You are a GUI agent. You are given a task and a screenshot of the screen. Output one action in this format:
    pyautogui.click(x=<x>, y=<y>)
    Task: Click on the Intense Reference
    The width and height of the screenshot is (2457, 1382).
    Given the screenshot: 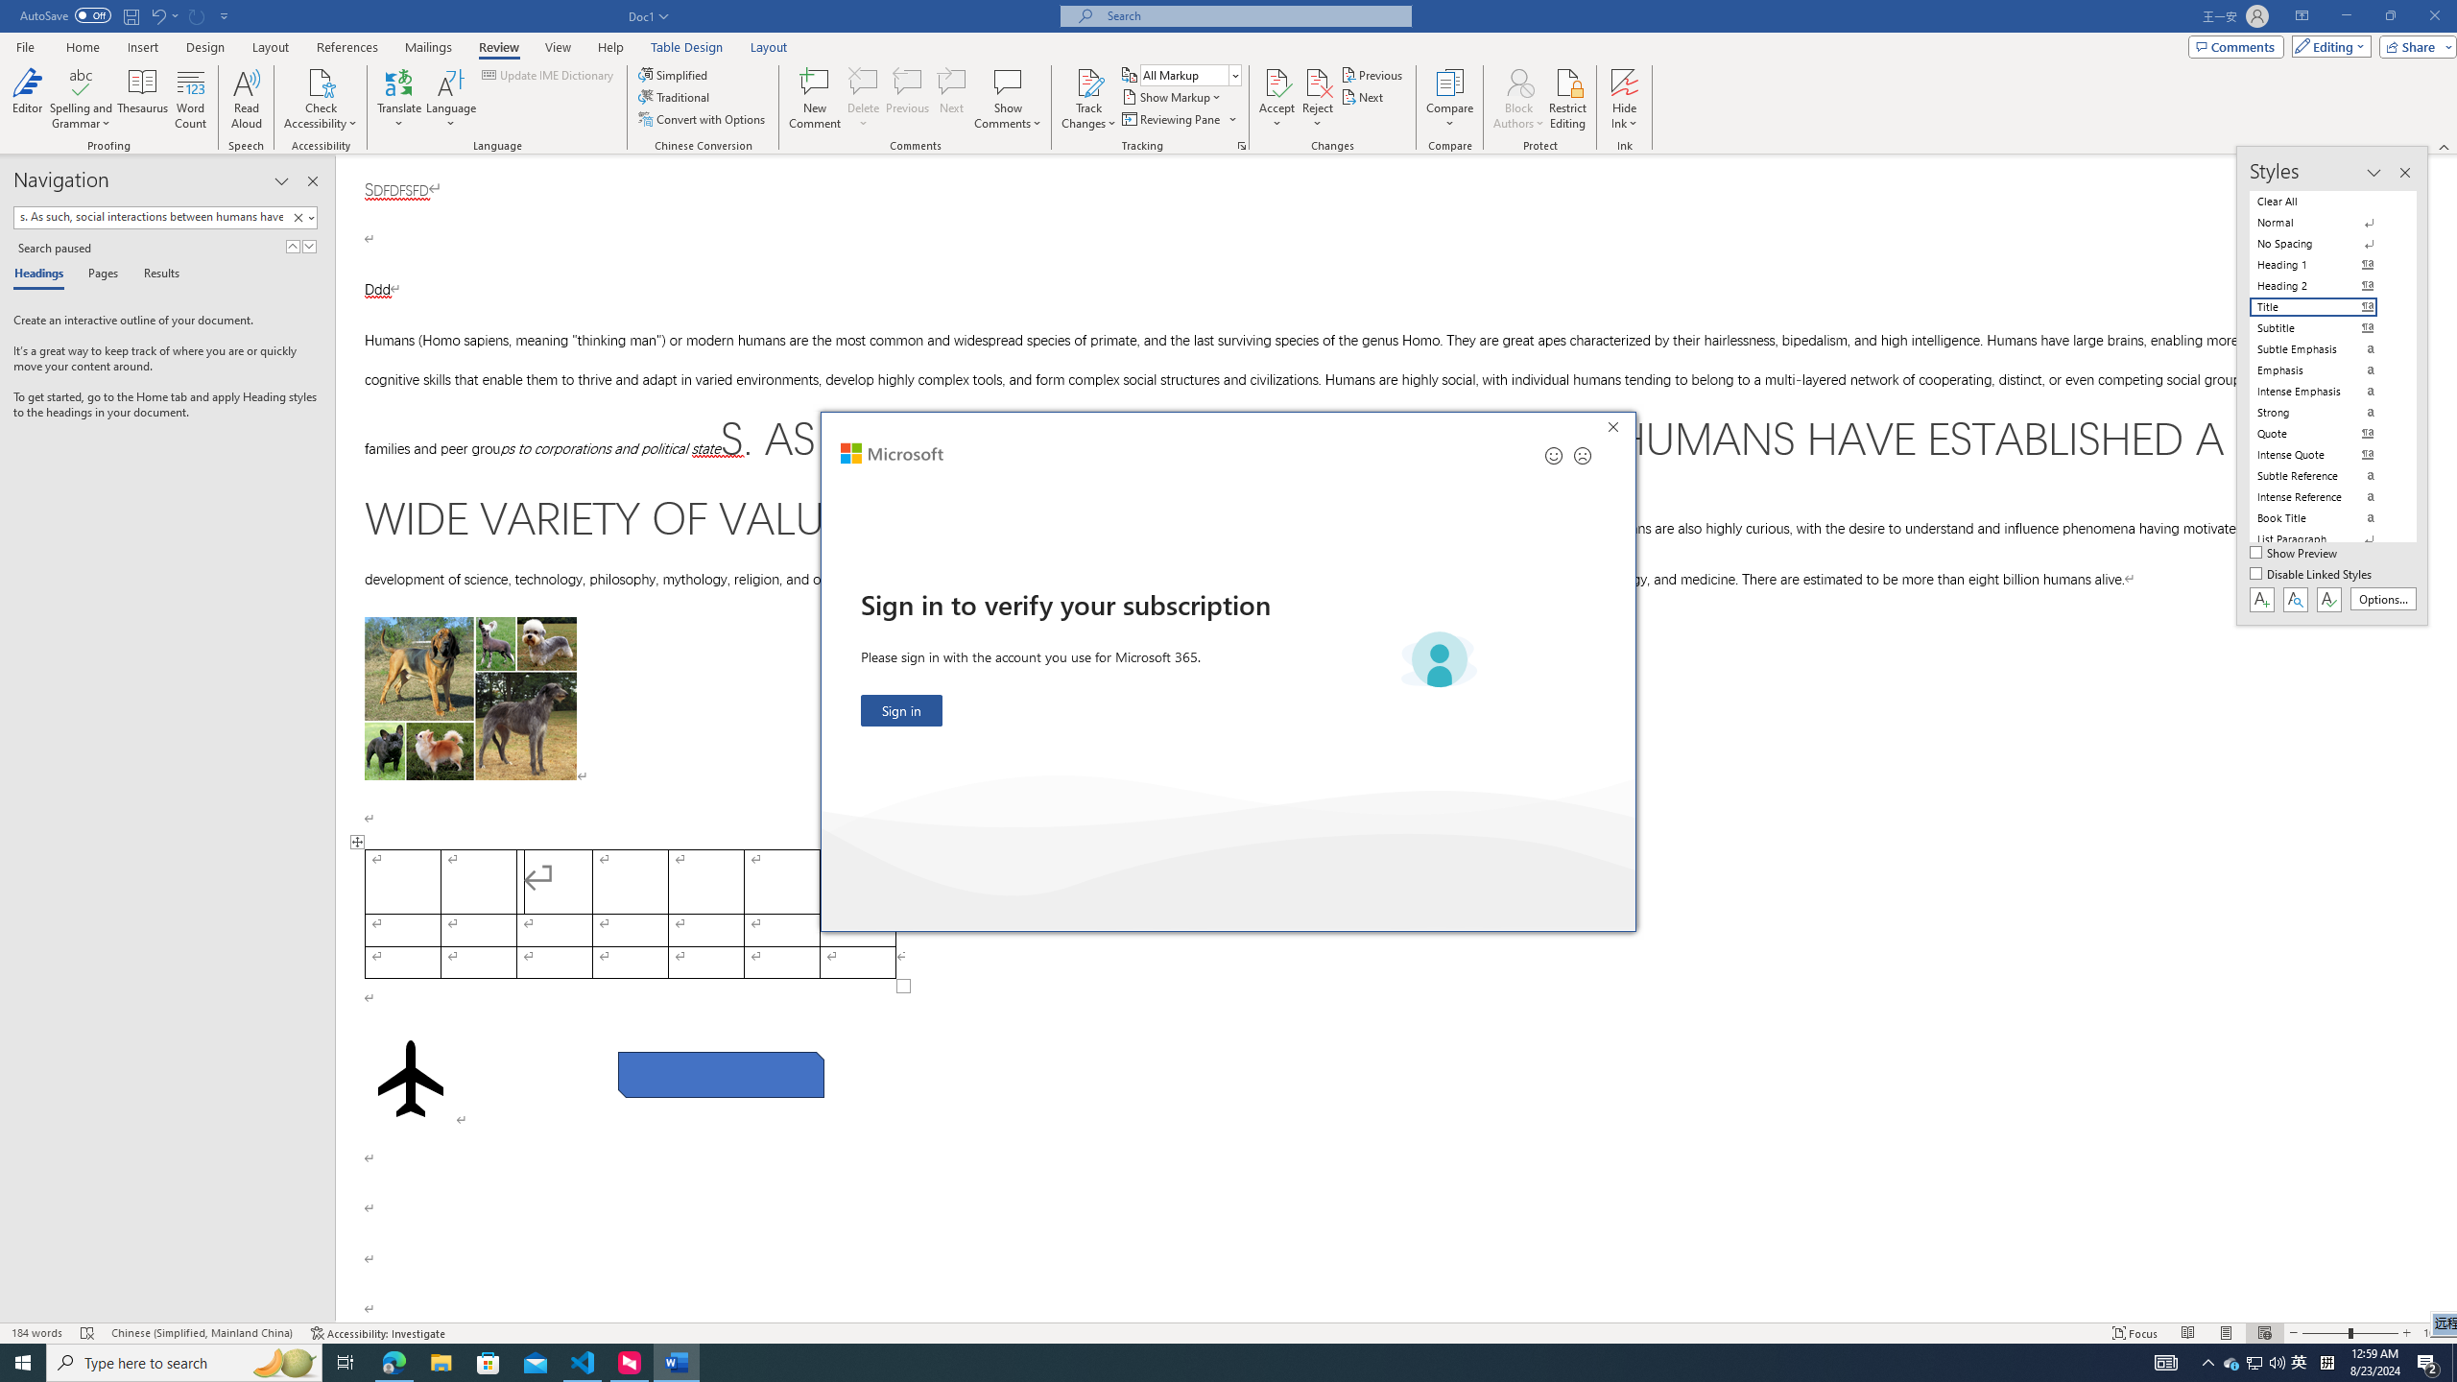 What is the action you would take?
    pyautogui.click(x=2325, y=496)
    